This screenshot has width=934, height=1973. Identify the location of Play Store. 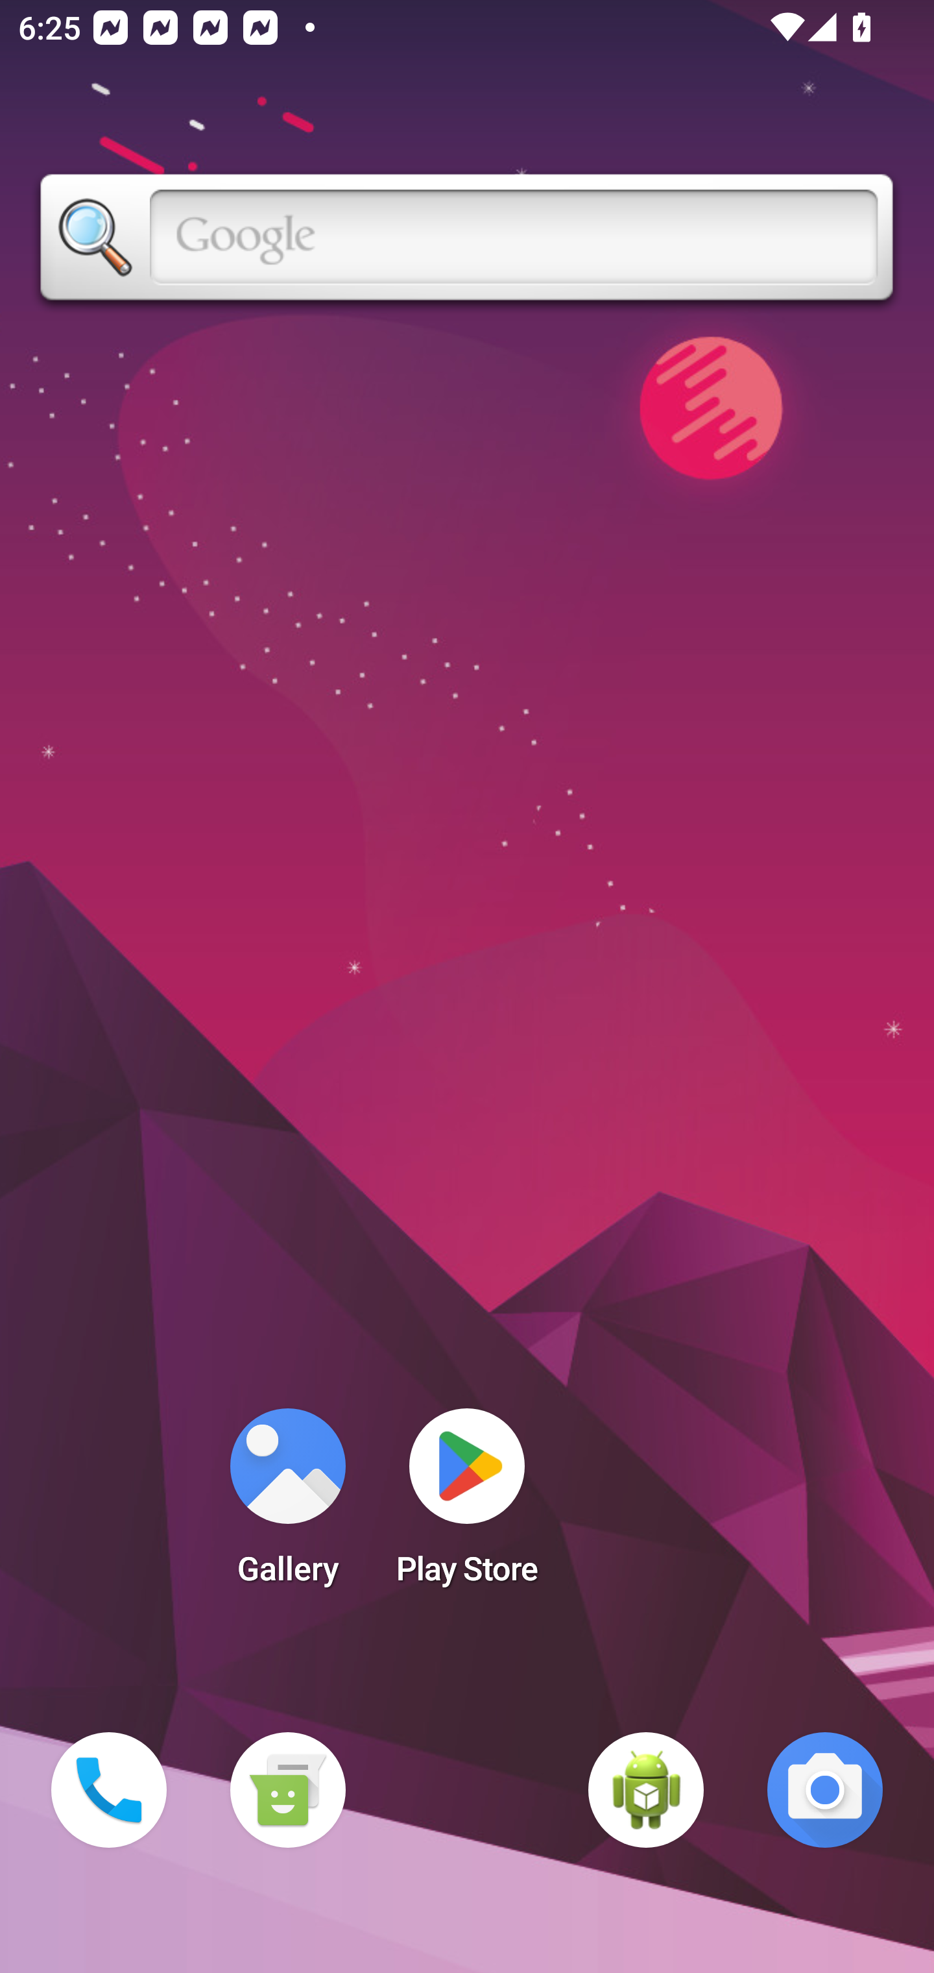
(467, 1504).